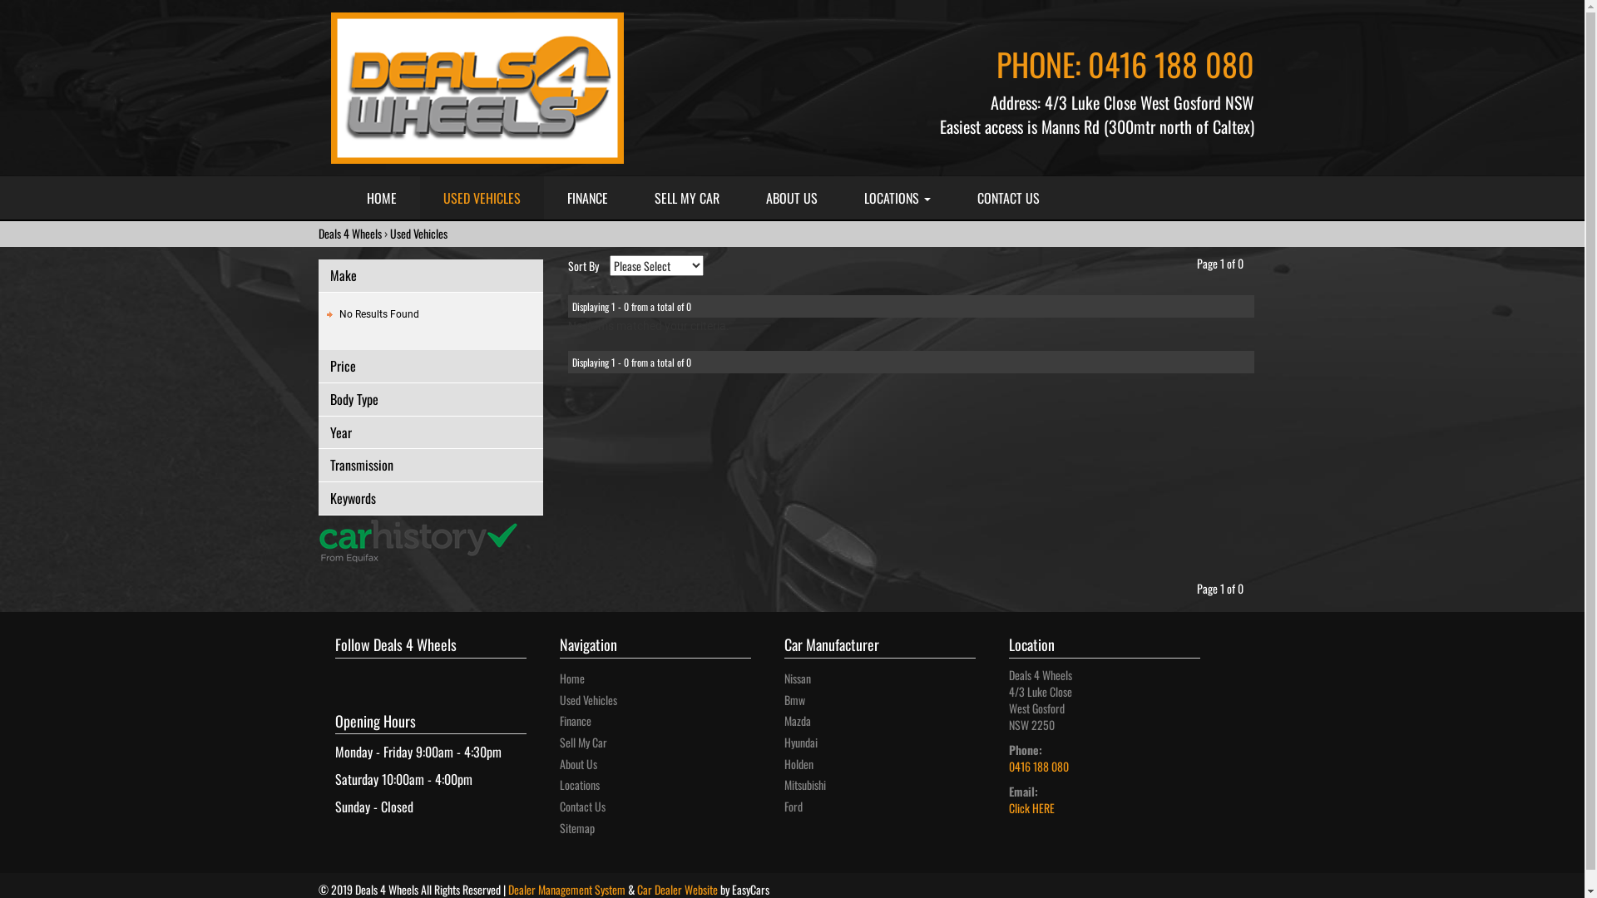 This screenshot has height=898, width=1597. Describe the element at coordinates (418, 233) in the screenshot. I see `Used Vehicles` at that location.